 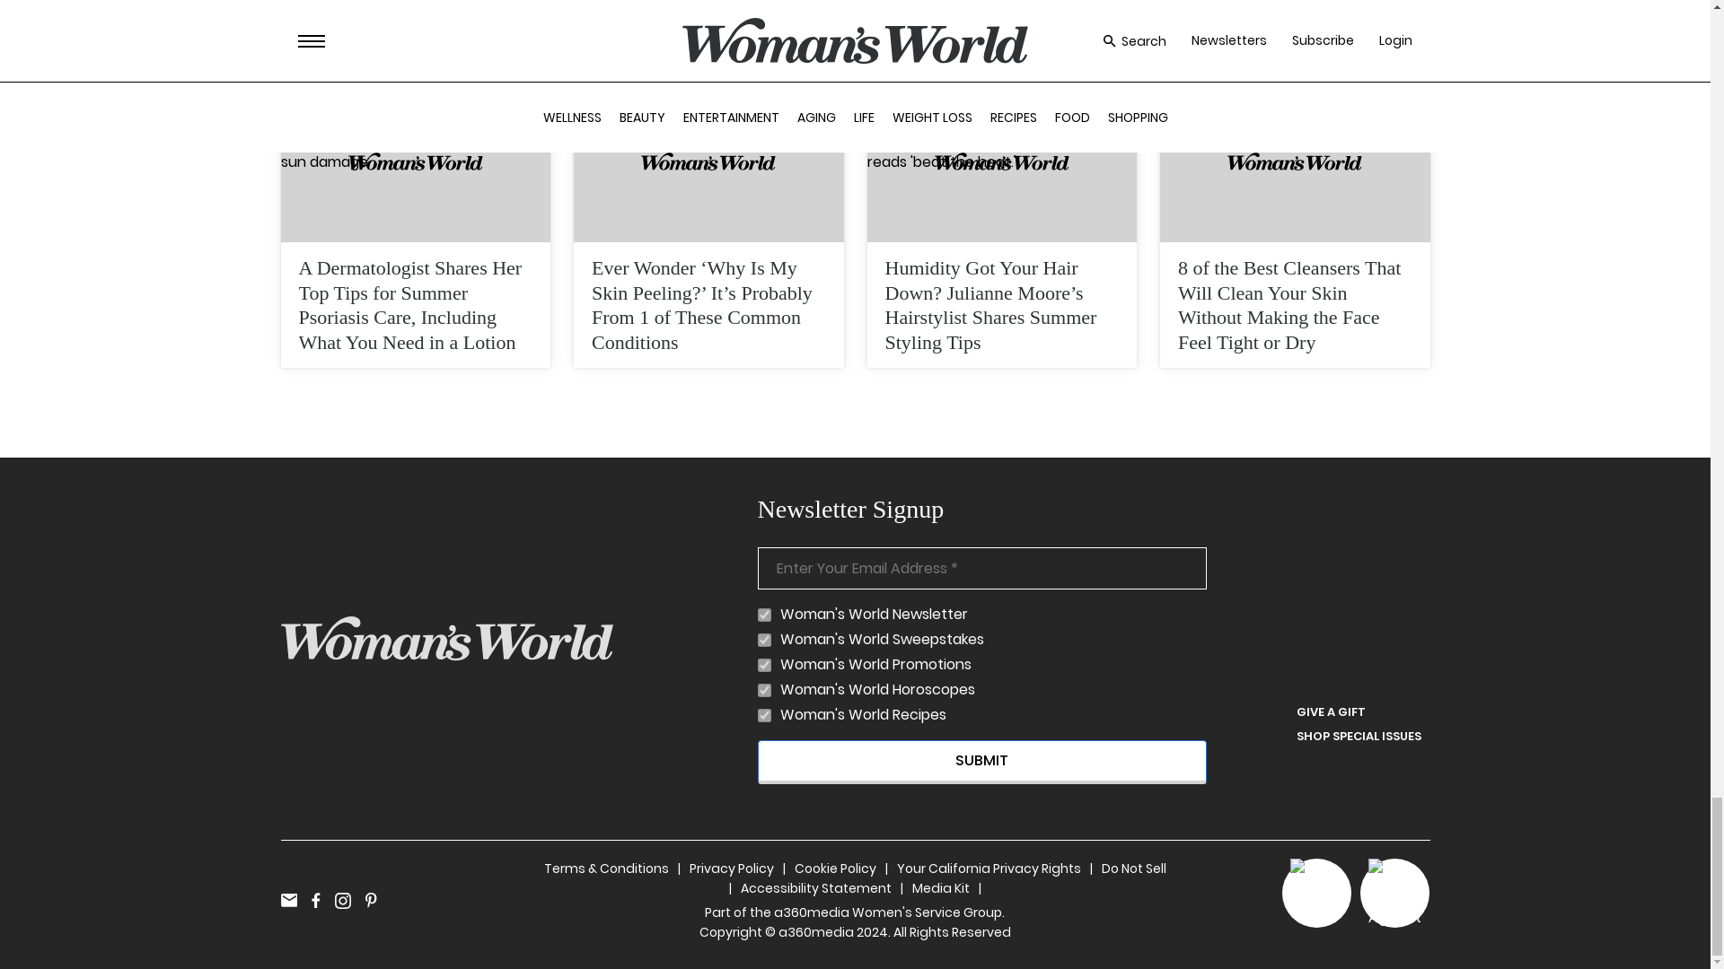 What do you see at coordinates (764, 690) in the screenshot?
I see `1` at bounding box center [764, 690].